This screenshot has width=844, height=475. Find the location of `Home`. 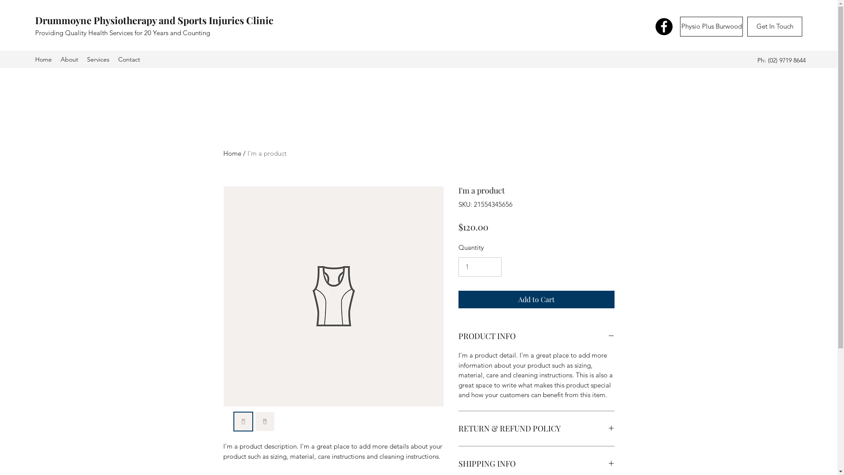

Home is located at coordinates (232, 153).